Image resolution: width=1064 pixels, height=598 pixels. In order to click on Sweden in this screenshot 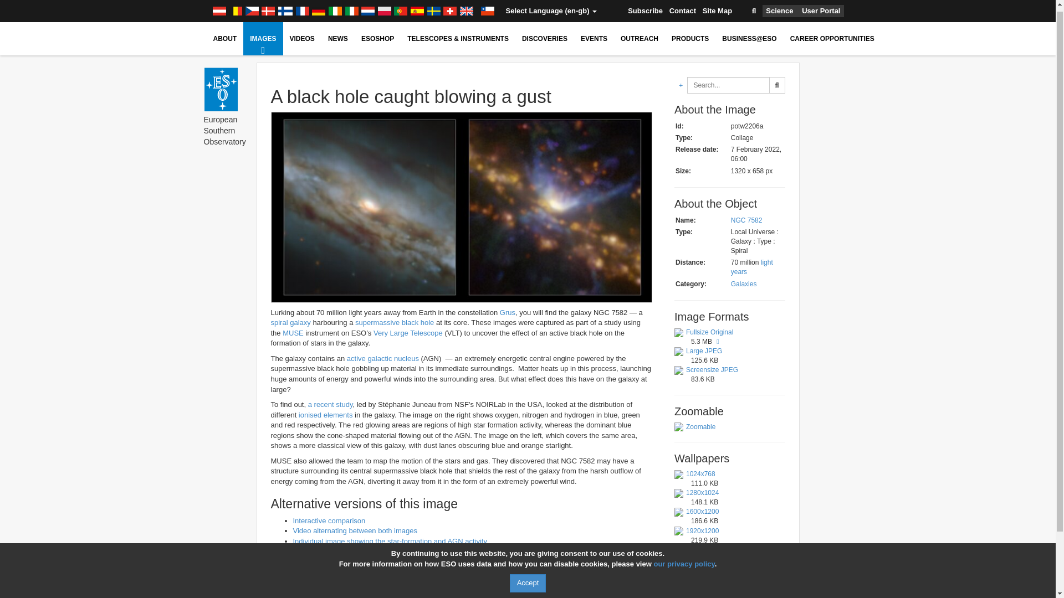, I will do `click(433, 7)`.